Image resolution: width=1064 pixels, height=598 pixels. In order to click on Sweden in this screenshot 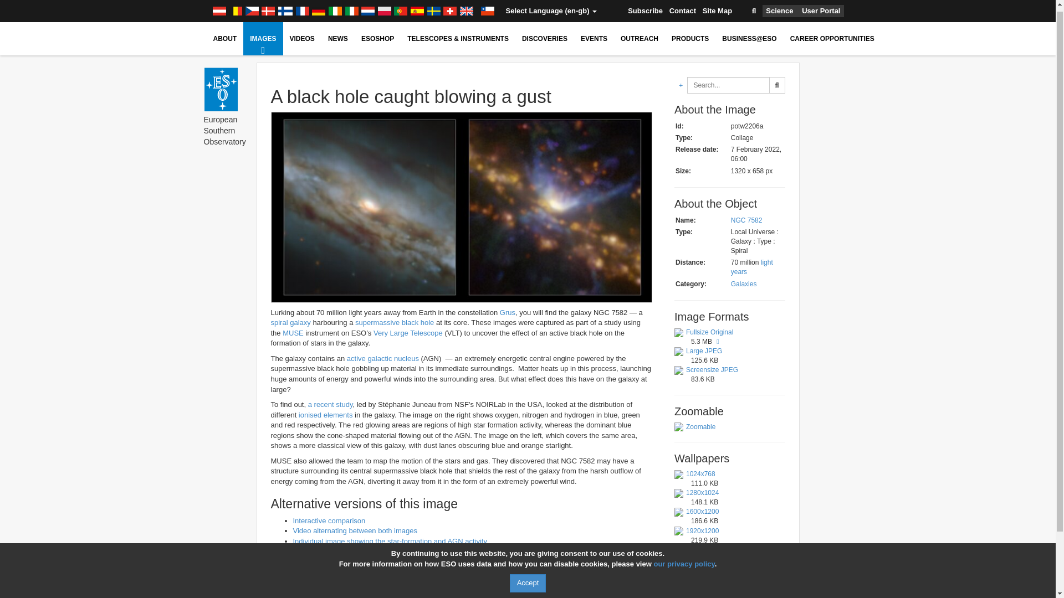, I will do `click(433, 7)`.